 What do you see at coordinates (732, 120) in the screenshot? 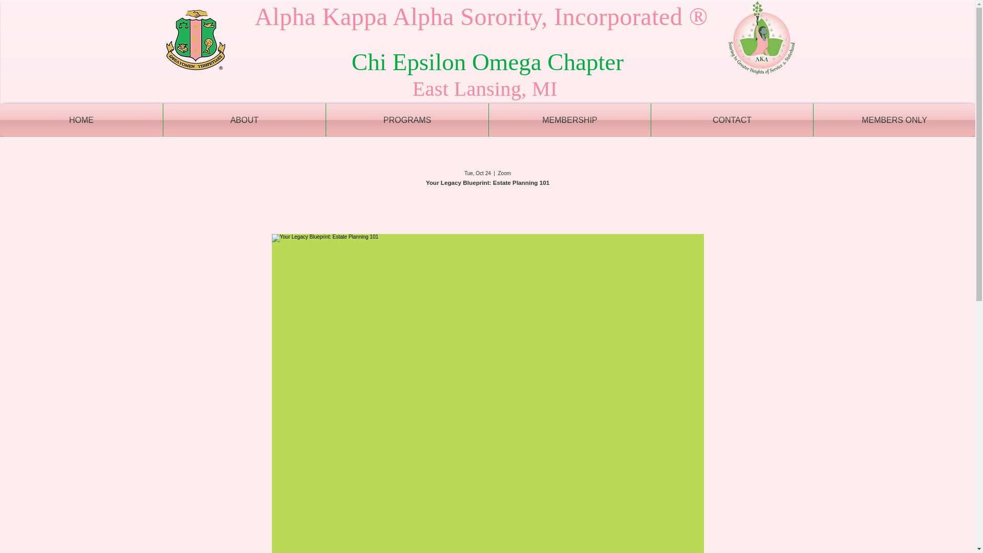
I see `CONTACT` at bounding box center [732, 120].